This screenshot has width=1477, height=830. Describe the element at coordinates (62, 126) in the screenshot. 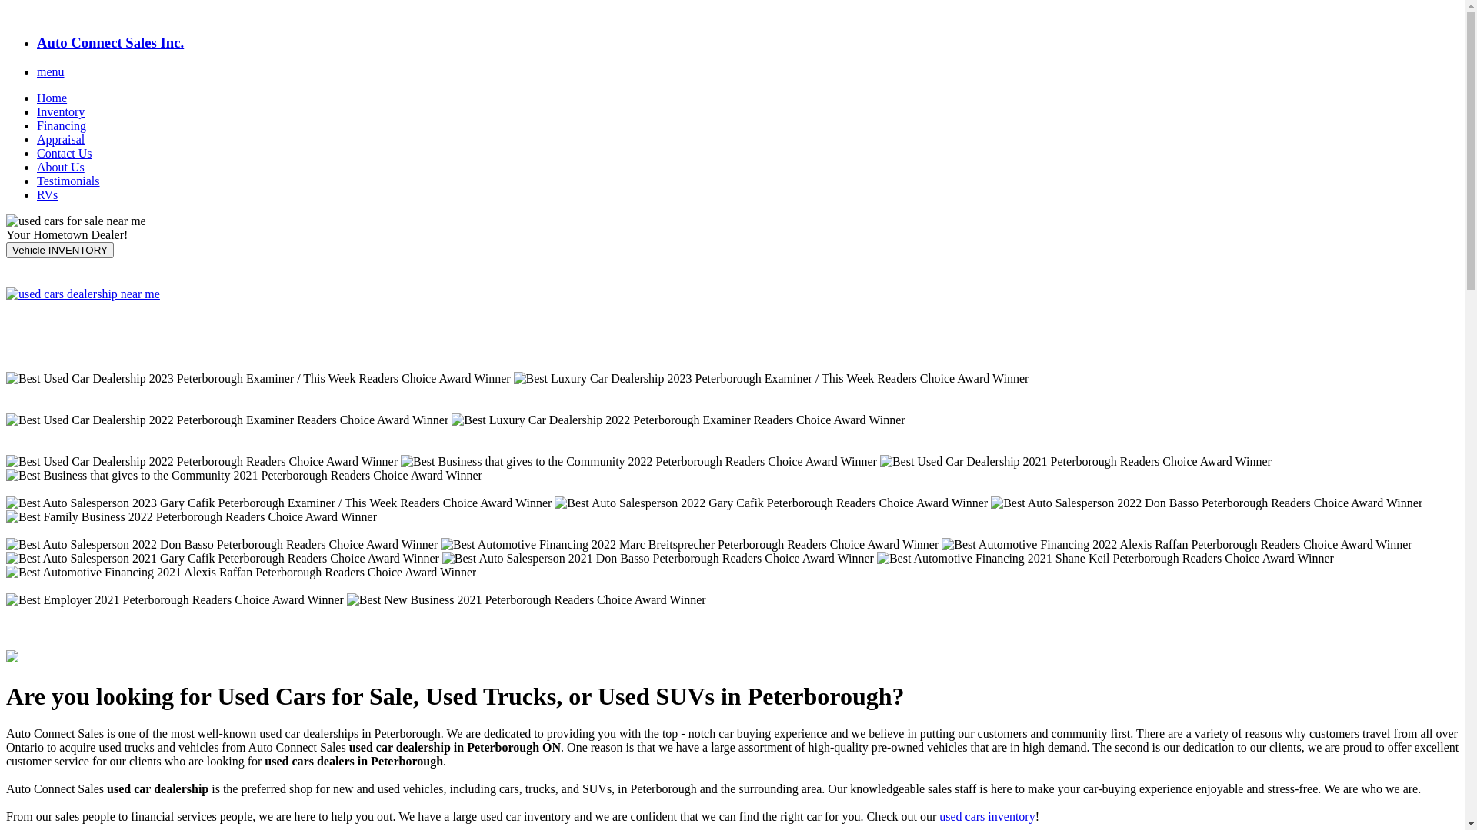

I see `Financing` at that location.